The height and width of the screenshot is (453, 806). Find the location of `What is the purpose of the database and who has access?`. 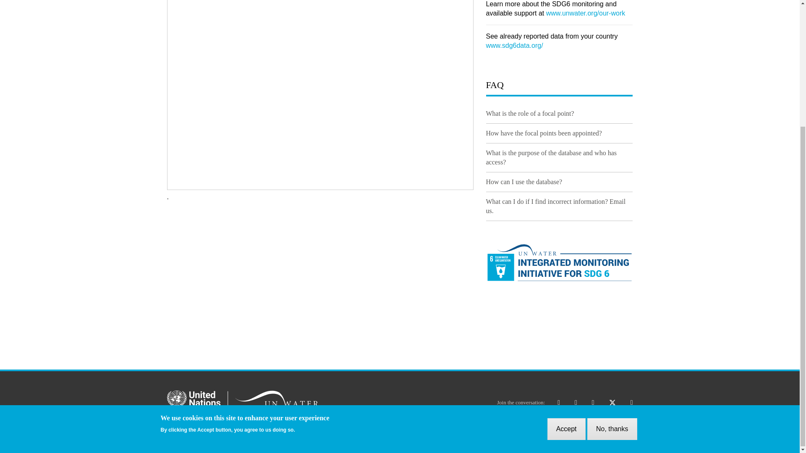

What is the purpose of the database and who has access? is located at coordinates (551, 158).